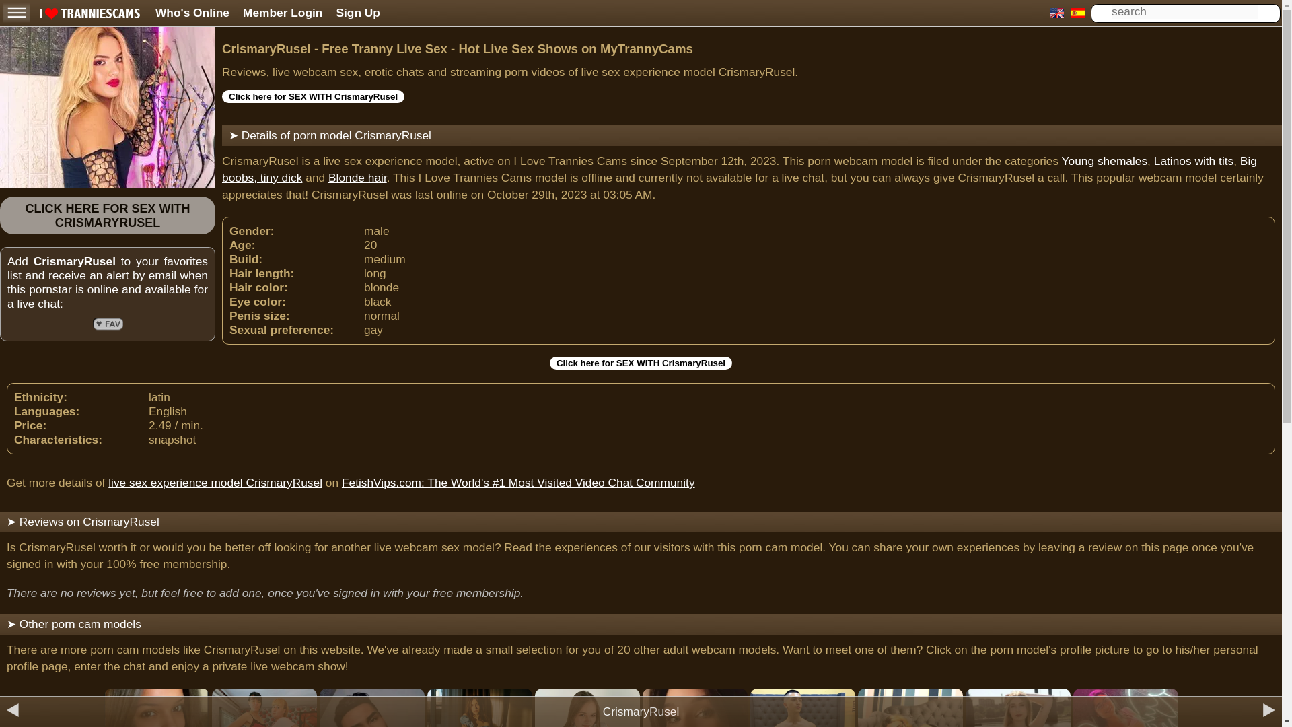  Describe the element at coordinates (1056, 13) in the screenshot. I see `English` at that location.